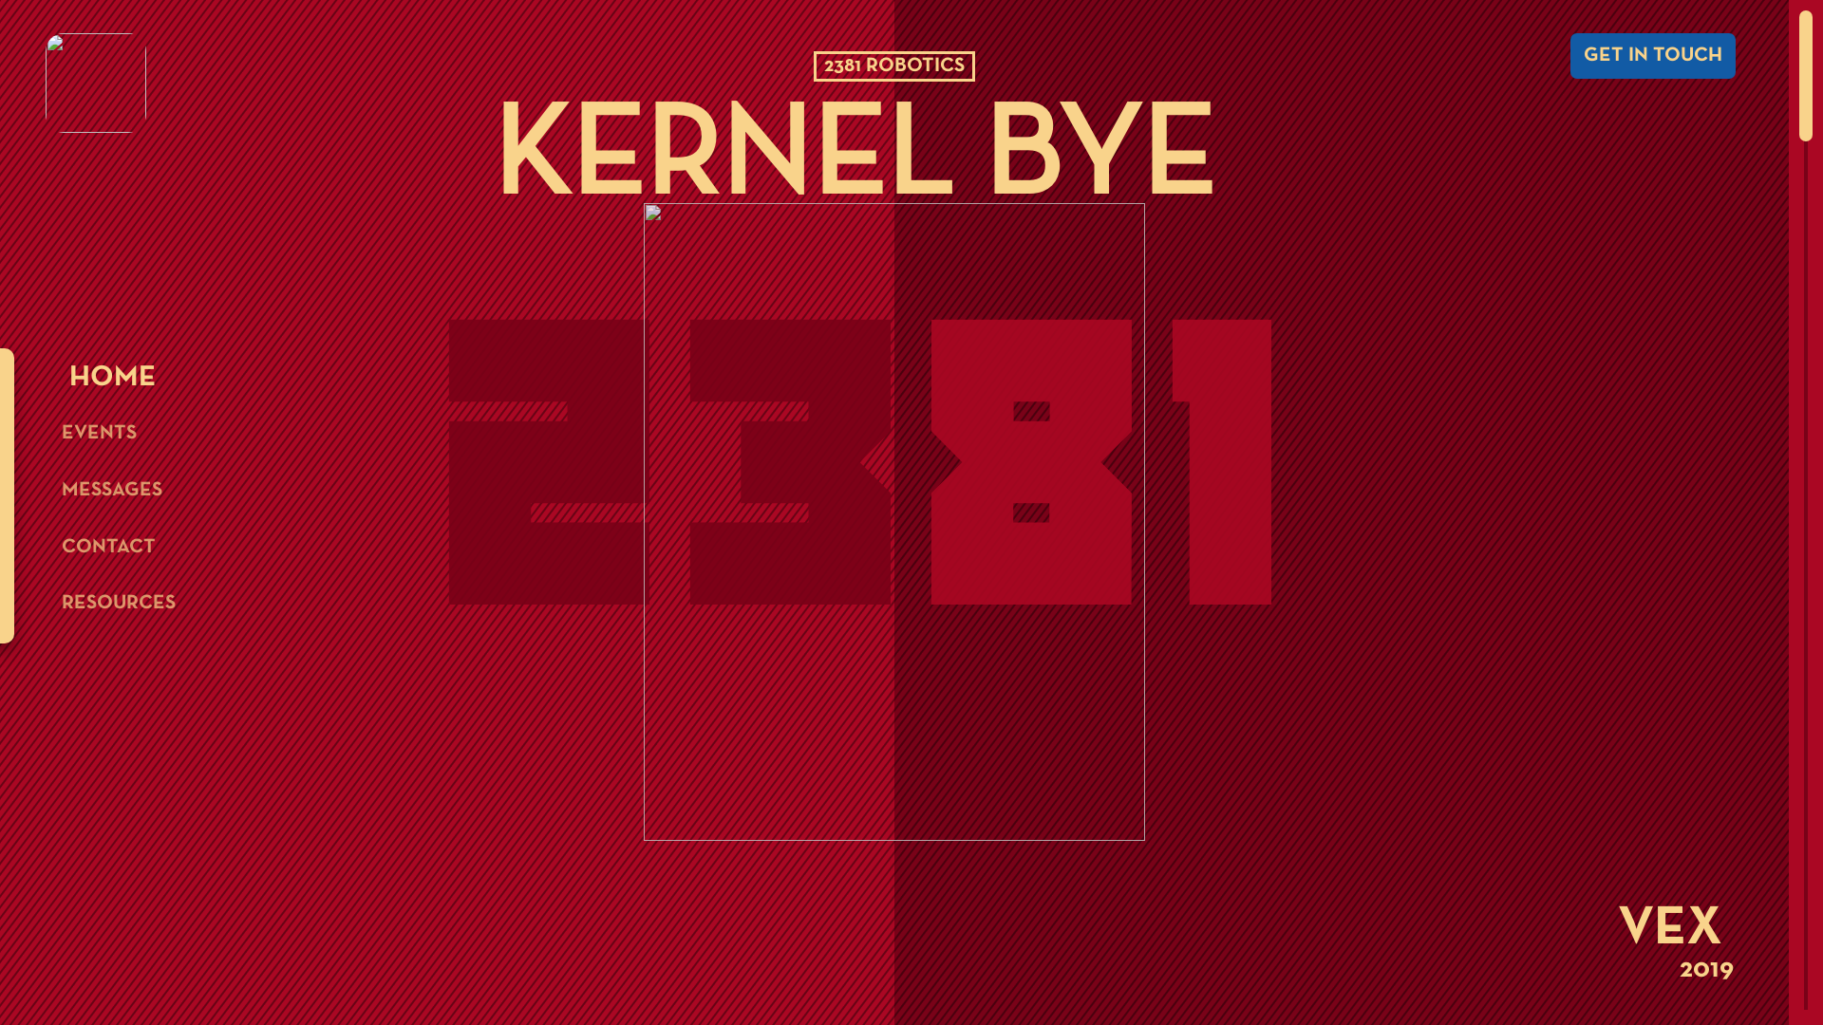  Describe the element at coordinates (1654, 57) in the screenshot. I see `GET IN TOUCH` at that location.